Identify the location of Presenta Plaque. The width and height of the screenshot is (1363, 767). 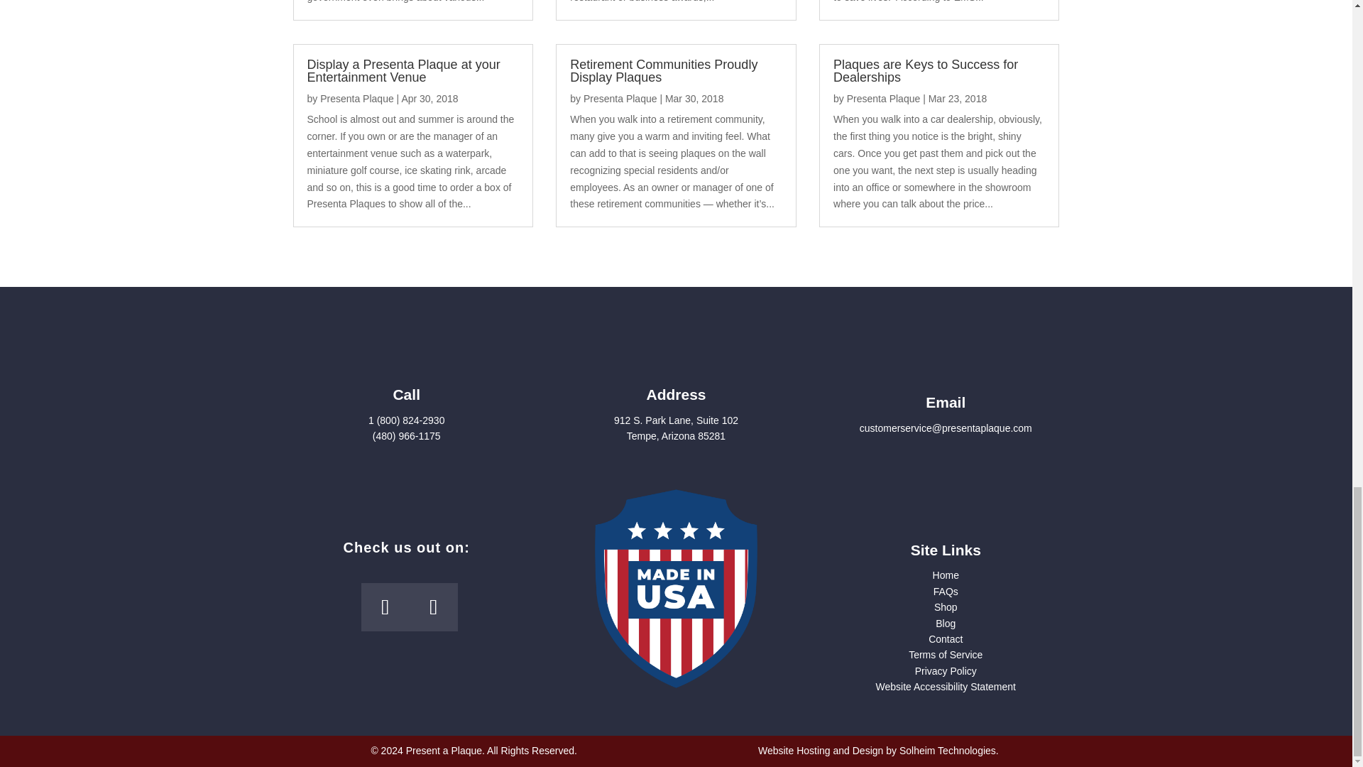
(356, 98).